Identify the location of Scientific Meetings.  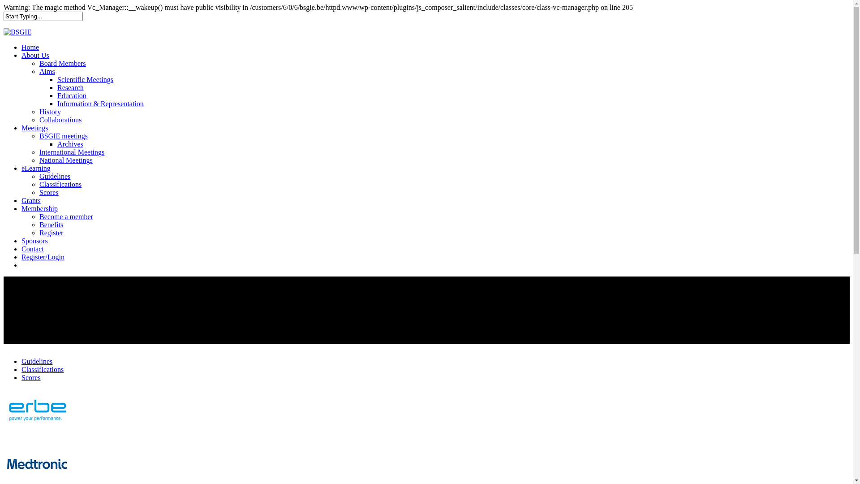
(85, 80).